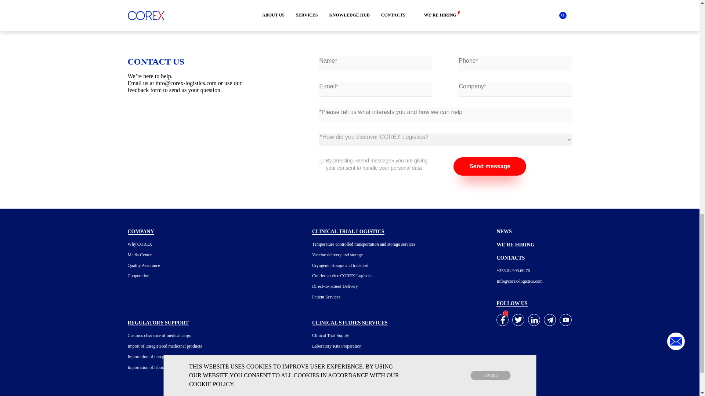  What do you see at coordinates (321, 161) in the screenshot?
I see `Yes` at bounding box center [321, 161].